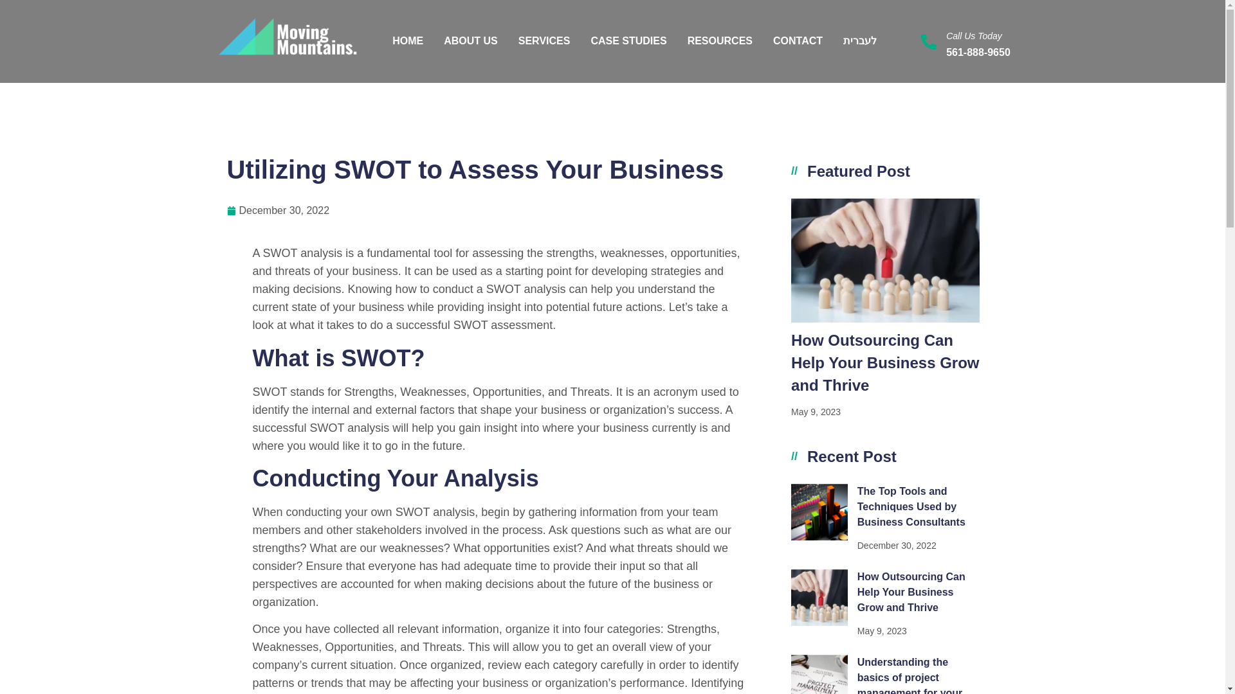  What do you see at coordinates (798, 41) in the screenshot?
I see `CONTACT` at bounding box center [798, 41].